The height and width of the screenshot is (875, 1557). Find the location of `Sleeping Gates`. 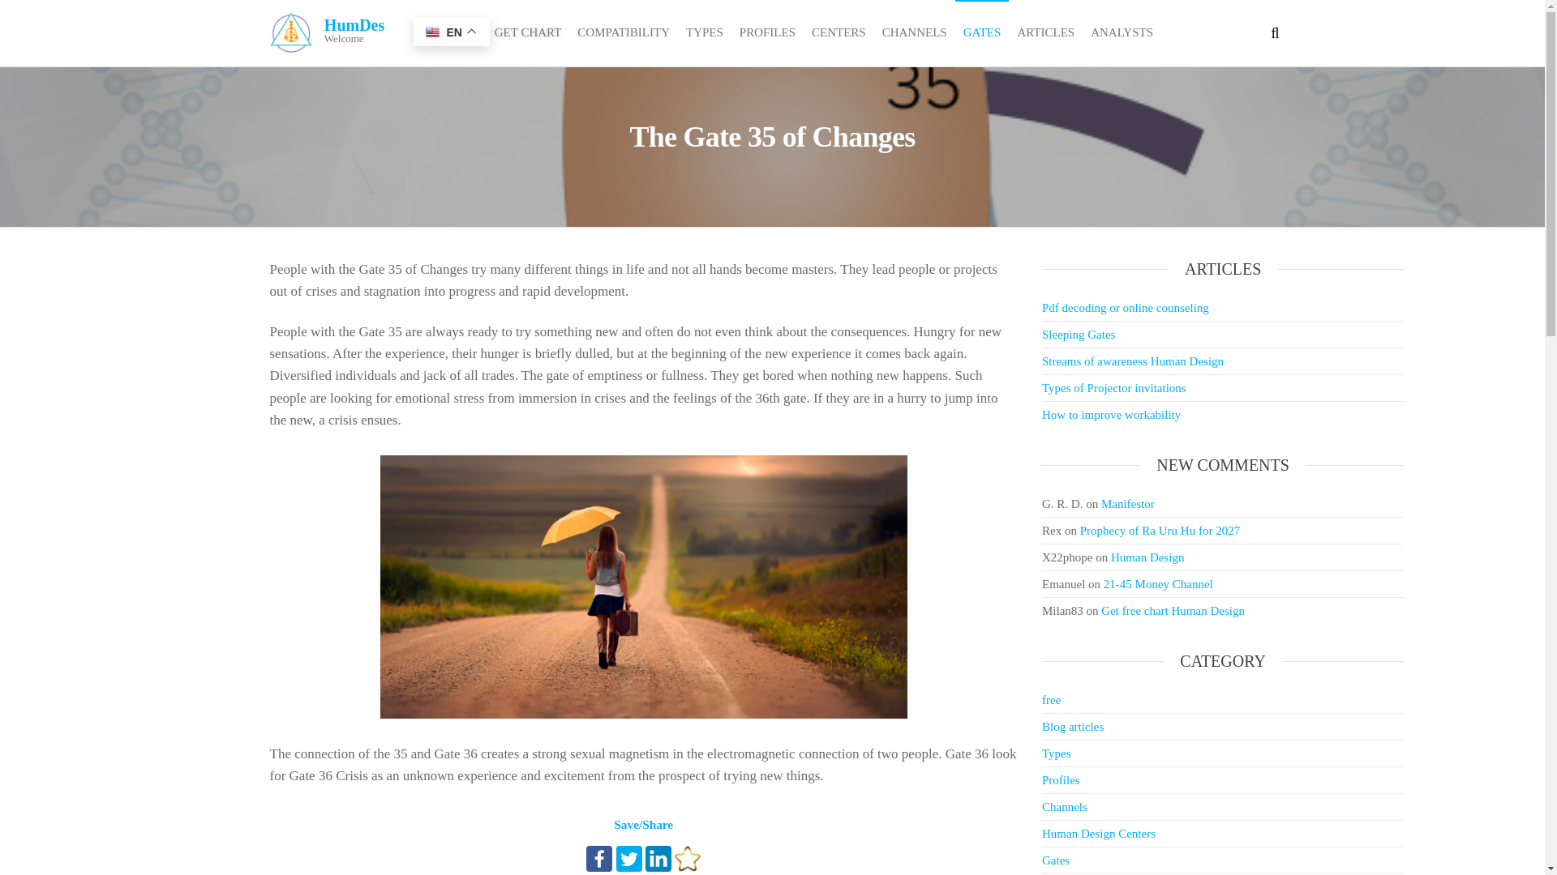

Sleeping Gates is located at coordinates (1078, 335).